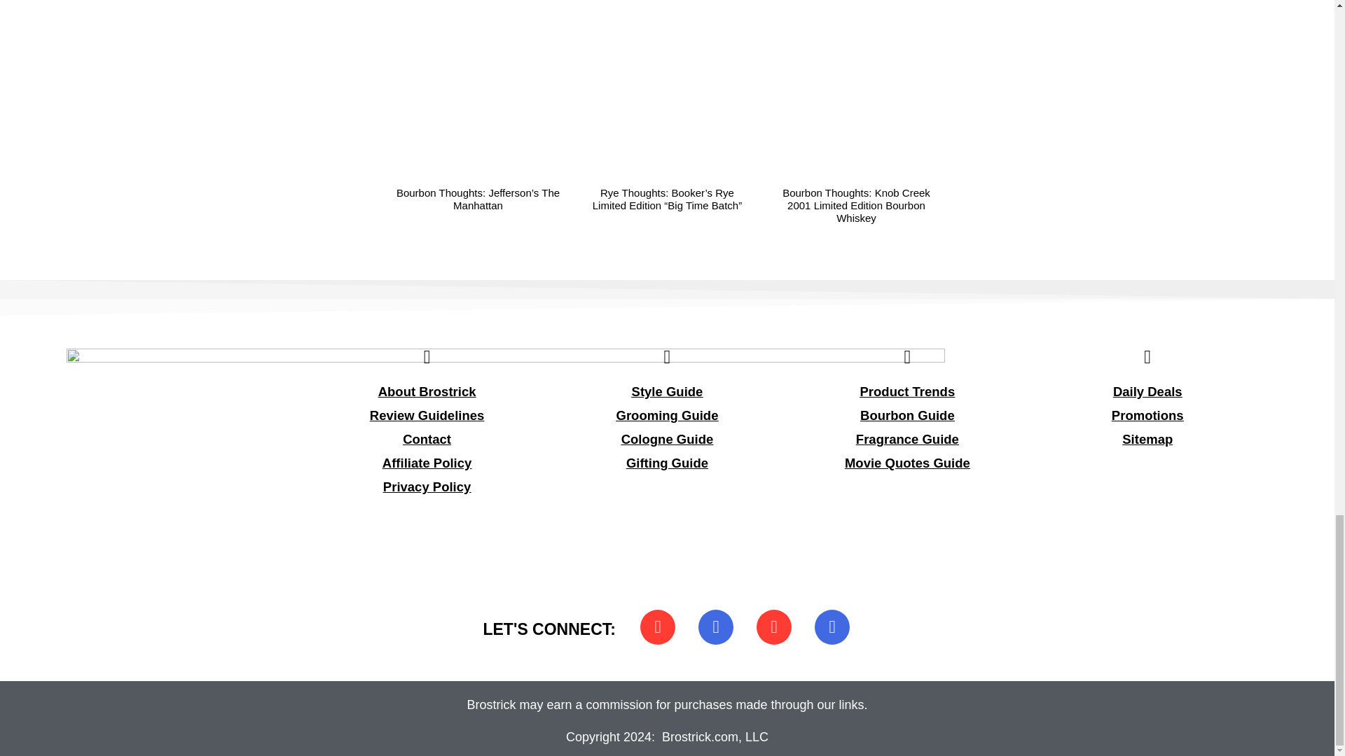 The width and height of the screenshot is (1345, 756). I want to click on Privacy Policy, so click(427, 486).